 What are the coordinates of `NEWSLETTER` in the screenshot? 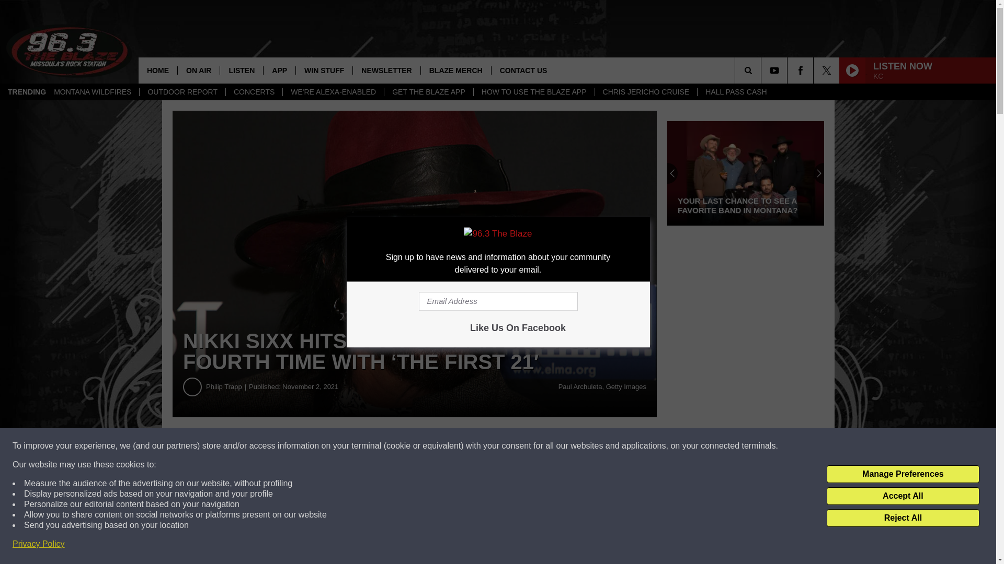 It's located at (386, 70).